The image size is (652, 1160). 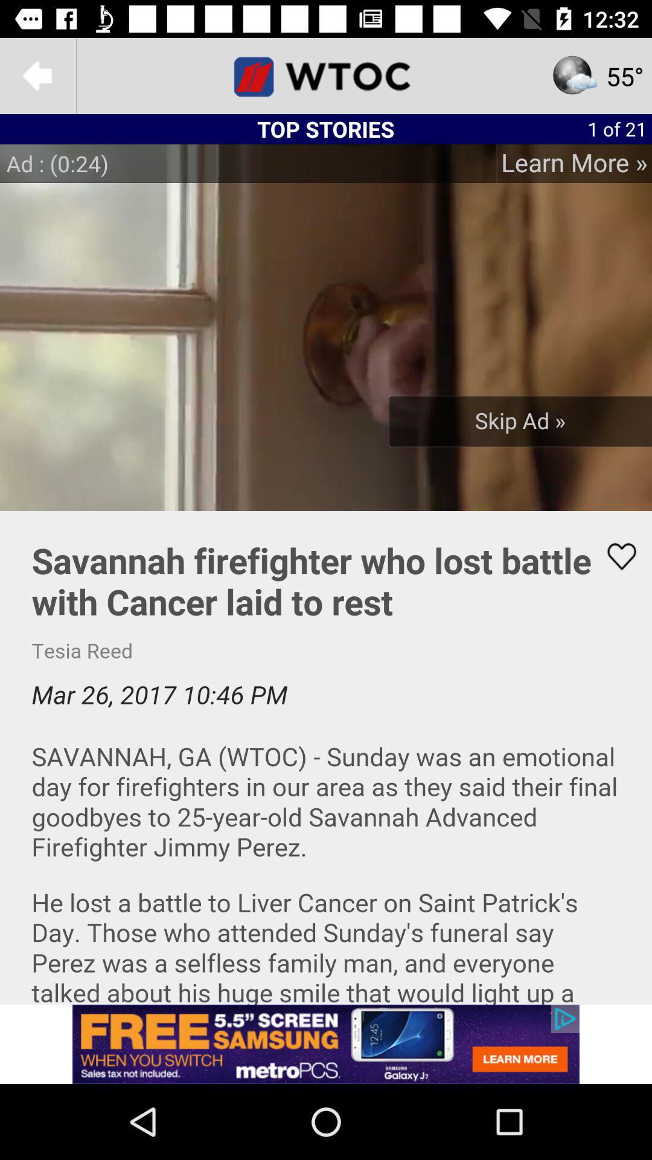 What do you see at coordinates (38, 76) in the screenshot?
I see `goback` at bounding box center [38, 76].